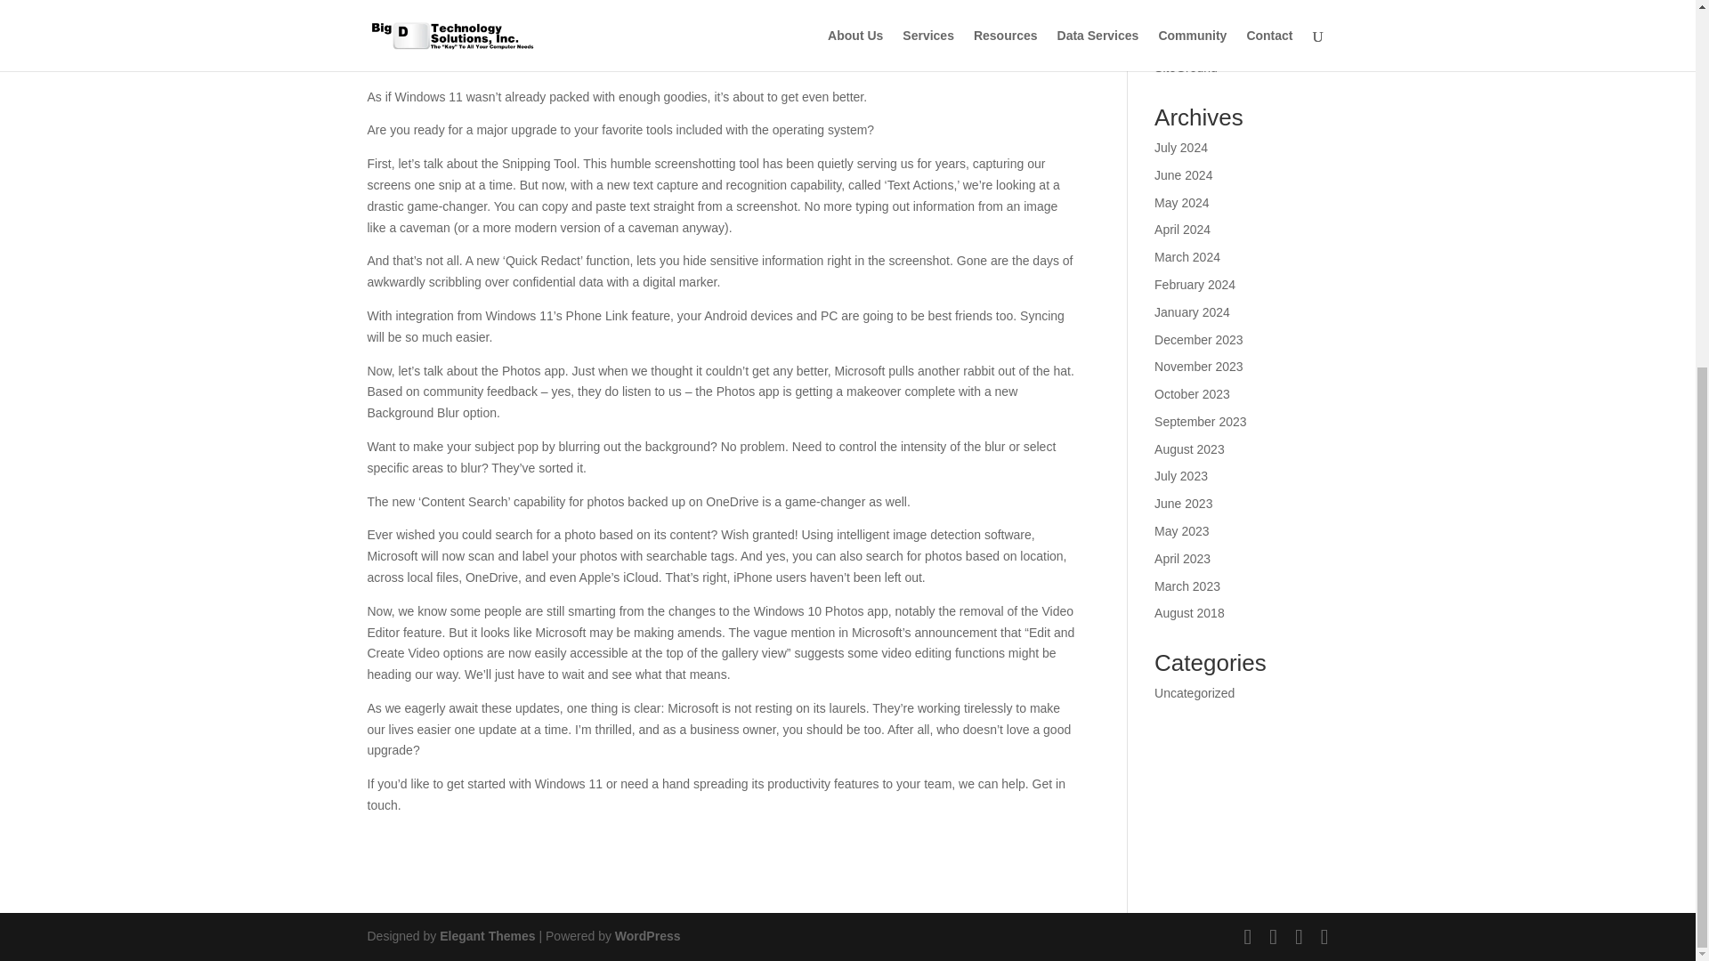 This screenshot has width=1709, height=961. I want to click on WordPress Resources at SiteGround, so click(1223, 57).